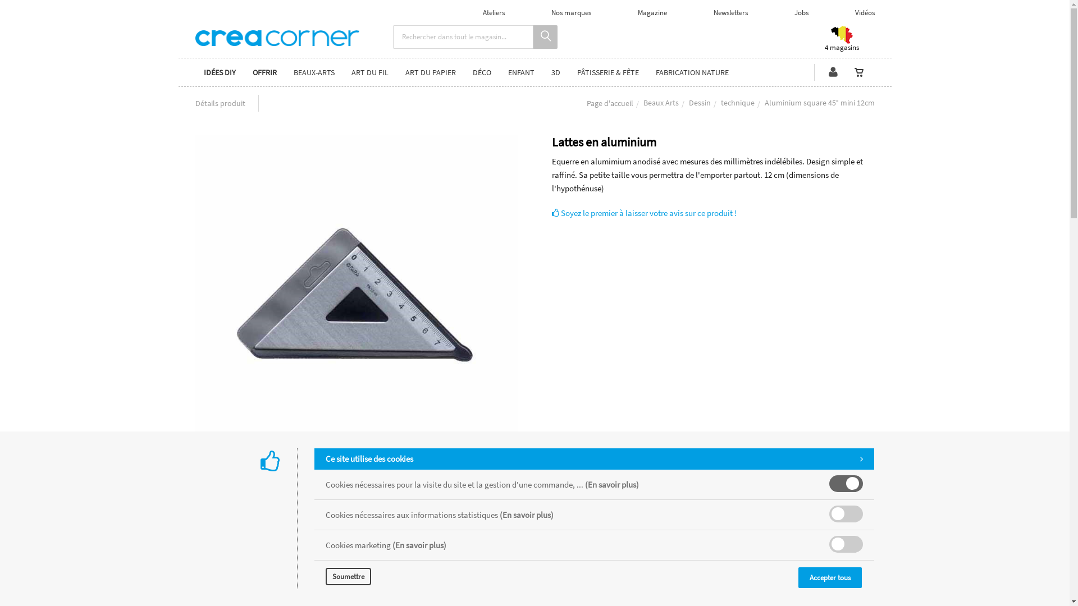 The image size is (1078, 606). Describe the element at coordinates (830, 578) in the screenshot. I see `Accepter tous` at that location.